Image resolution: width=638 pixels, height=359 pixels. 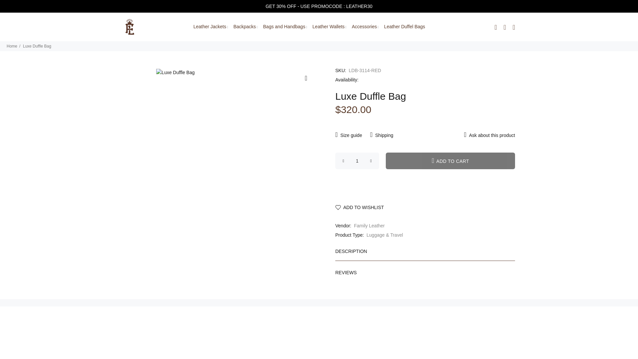 What do you see at coordinates (285, 27) in the screenshot?
I see `Bags and Handbags` at bounding box center [285, 27].